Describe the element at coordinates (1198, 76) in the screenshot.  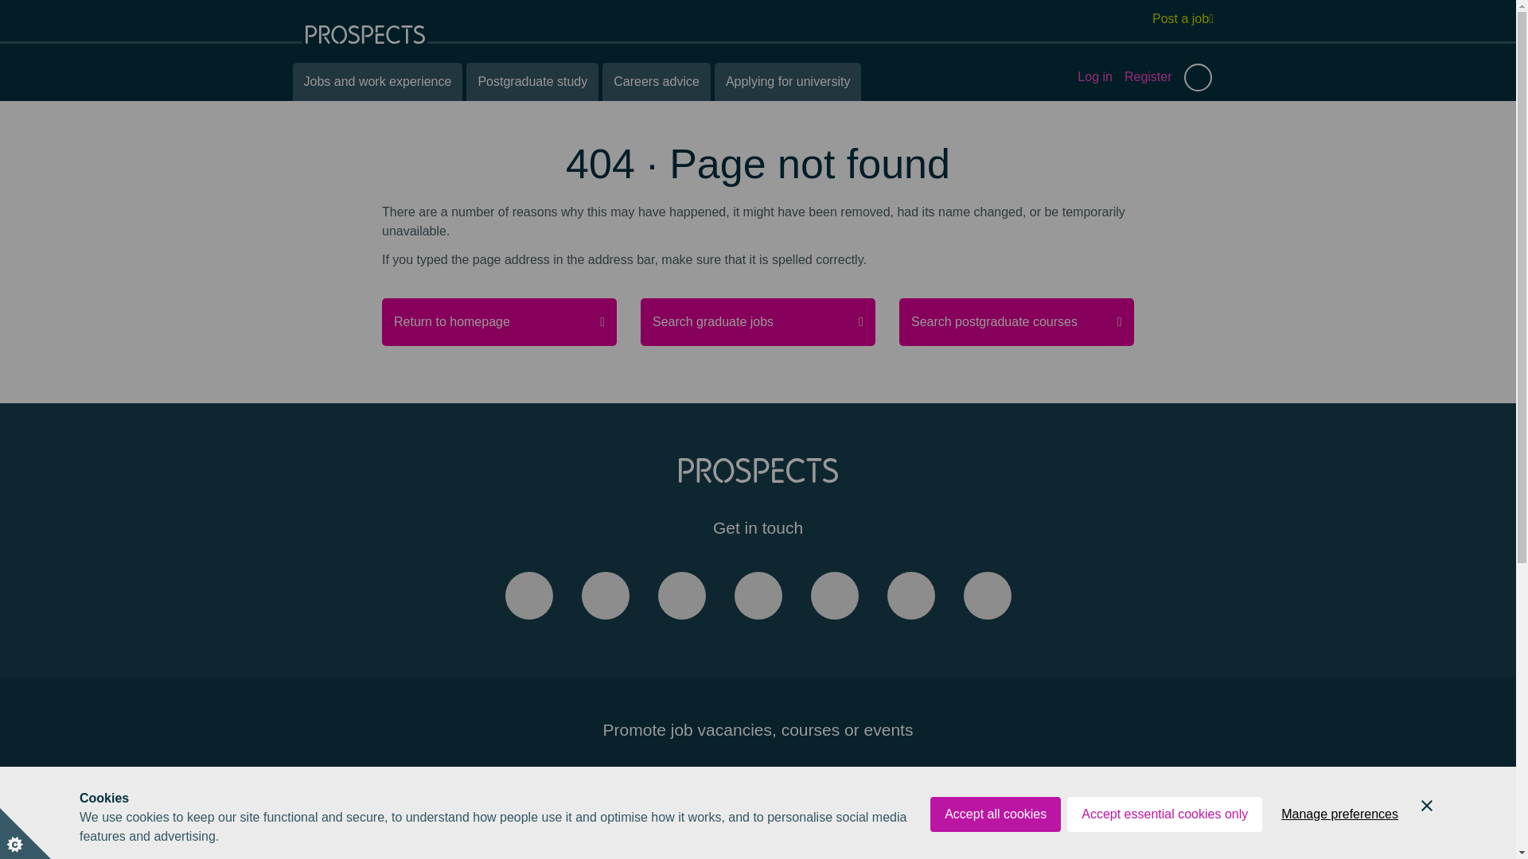
I see `Site search` at that location.